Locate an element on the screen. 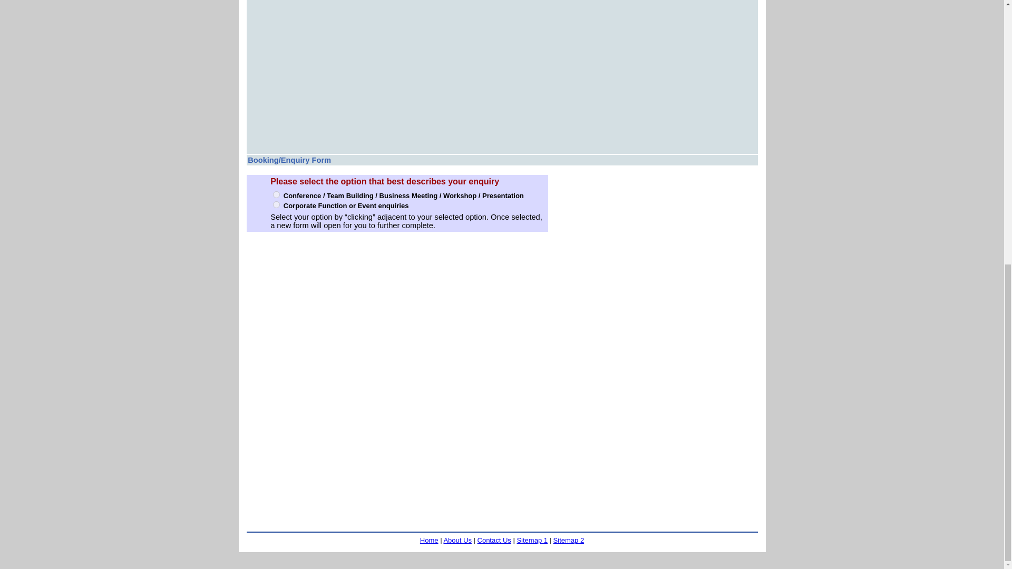 Image resolution: width=1012 pixels, height=569 pixels. Submit is located at coordinates (491, 500).